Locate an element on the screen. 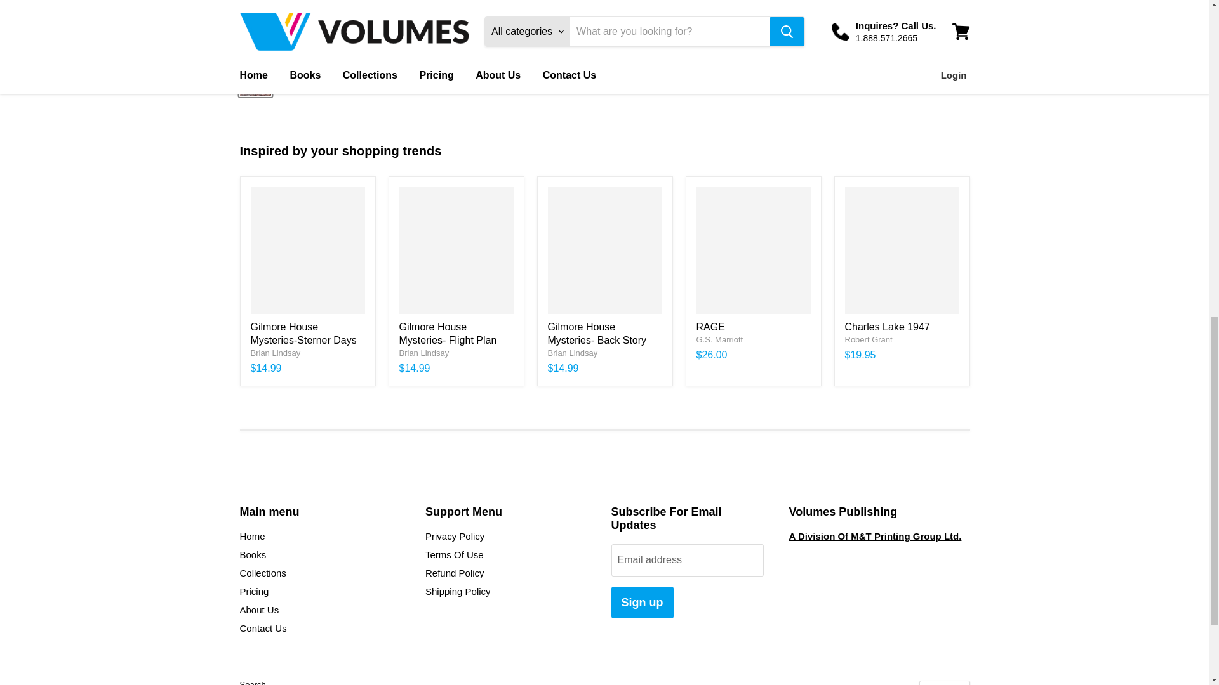 Image resolution: width=1219 pixels, height=685 pixels. Click to expand is located at coordinates (566, 18).